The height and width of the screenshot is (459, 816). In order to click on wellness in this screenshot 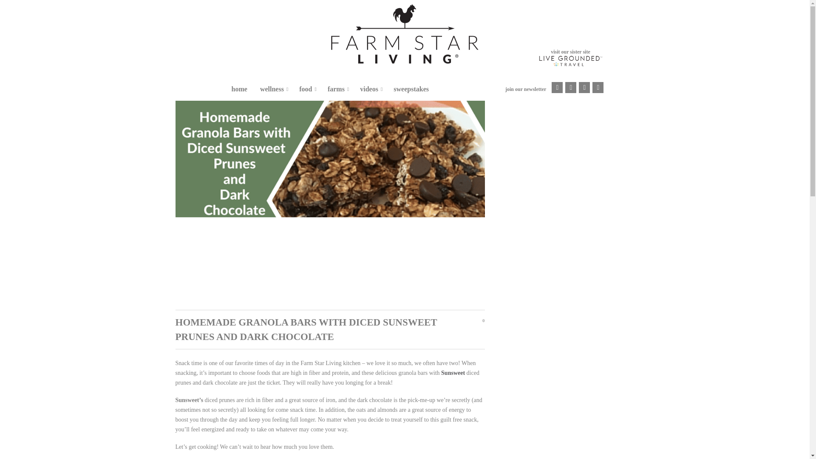, I will do `click(270, 90)`.